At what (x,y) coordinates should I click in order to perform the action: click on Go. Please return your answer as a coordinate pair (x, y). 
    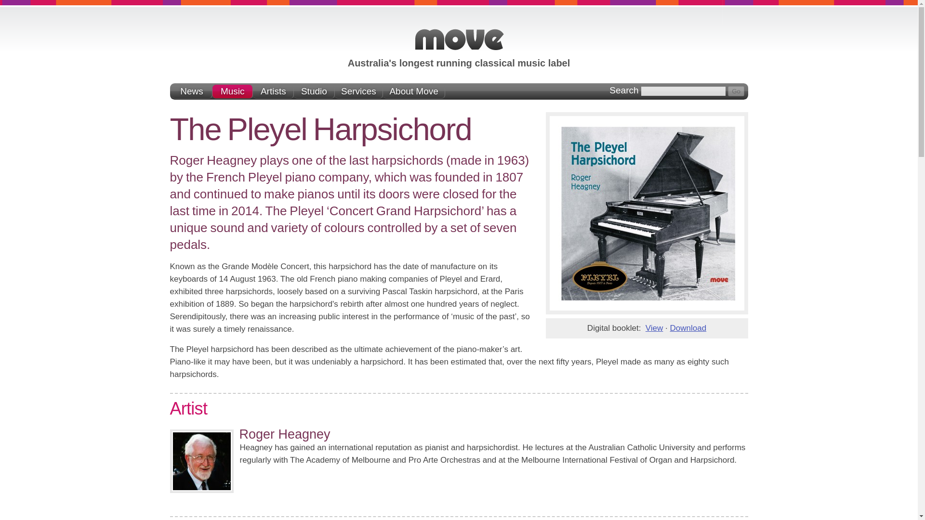
    Looking at the image, I should click on (736, 91).